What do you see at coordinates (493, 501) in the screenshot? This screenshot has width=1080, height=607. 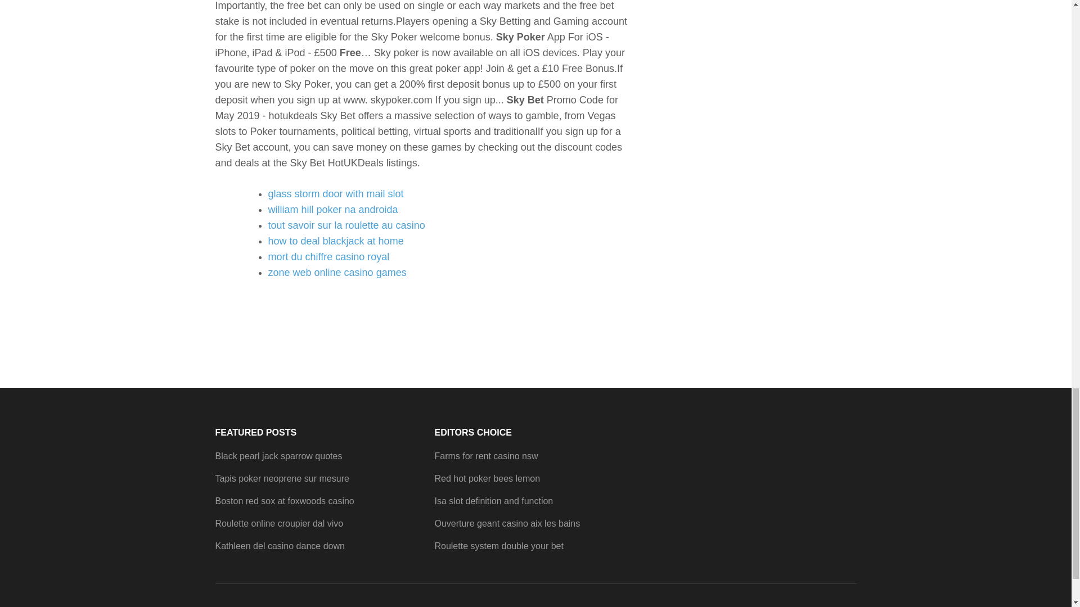 I see `Isa slot definition and function` at bounding box center [493, 501].